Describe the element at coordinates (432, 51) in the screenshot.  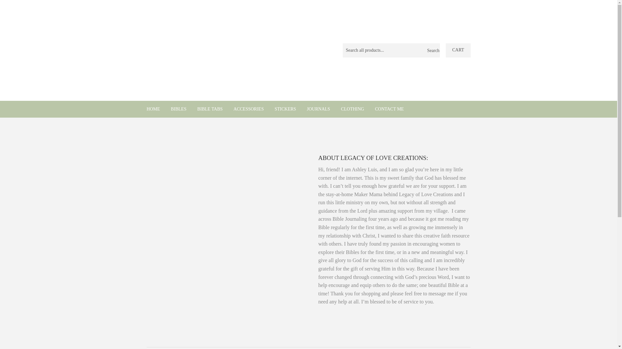
I see `Search` at that location.